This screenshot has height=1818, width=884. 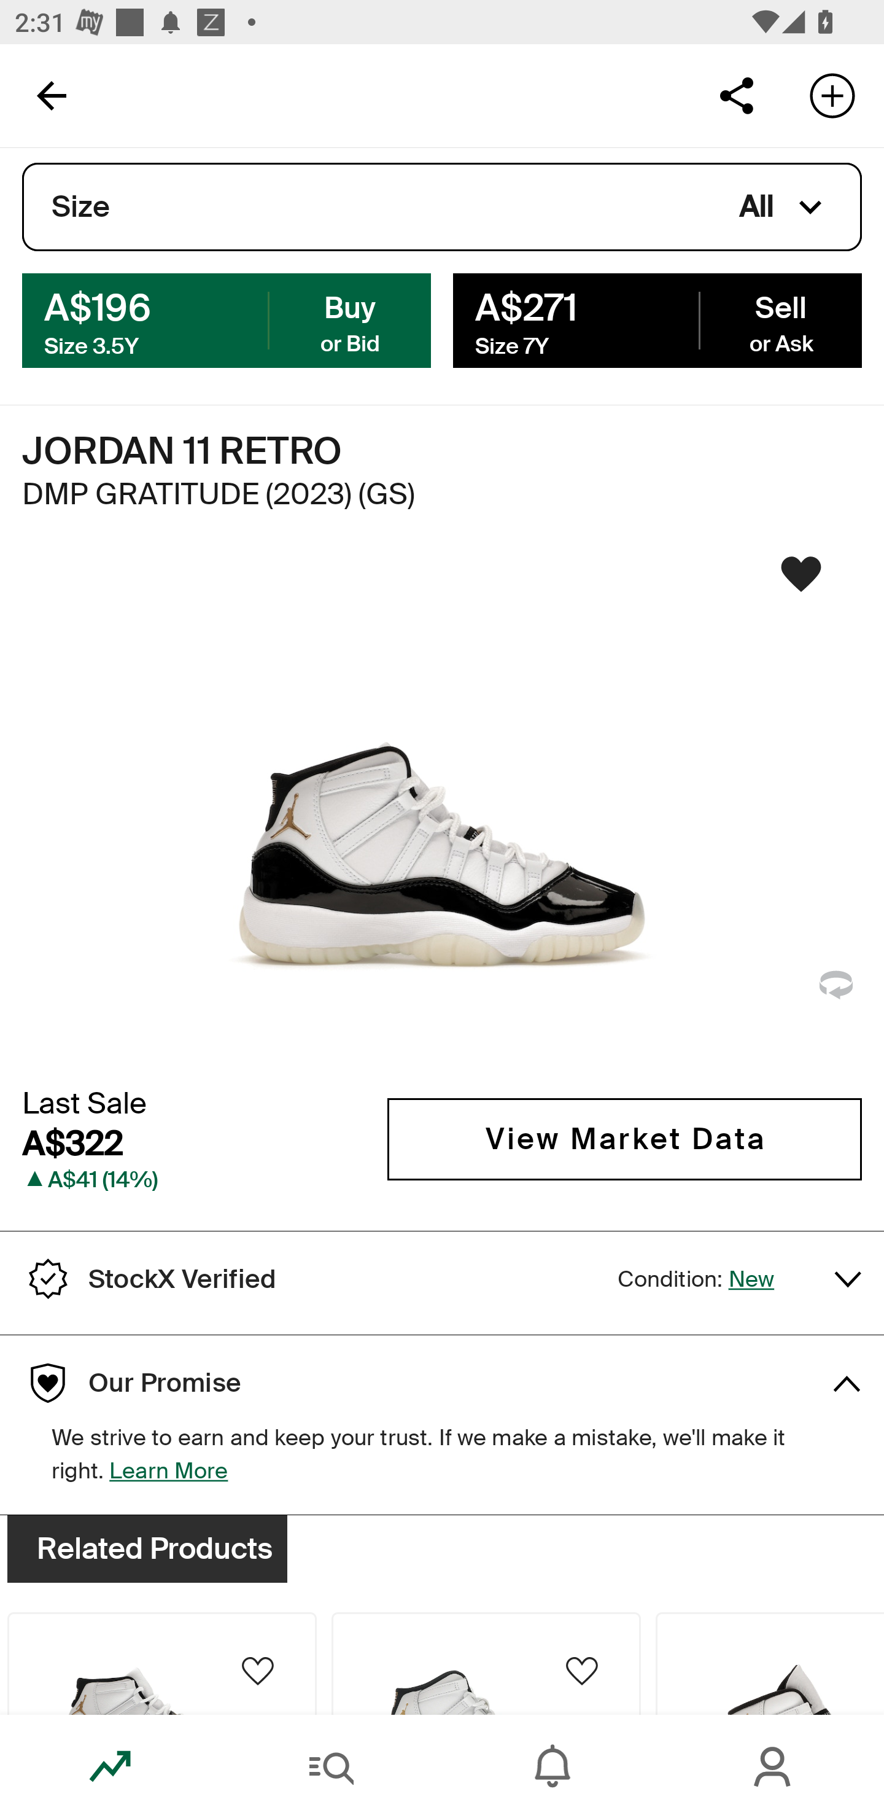 I want to click on Inbox, so click(x=552, y=1766).